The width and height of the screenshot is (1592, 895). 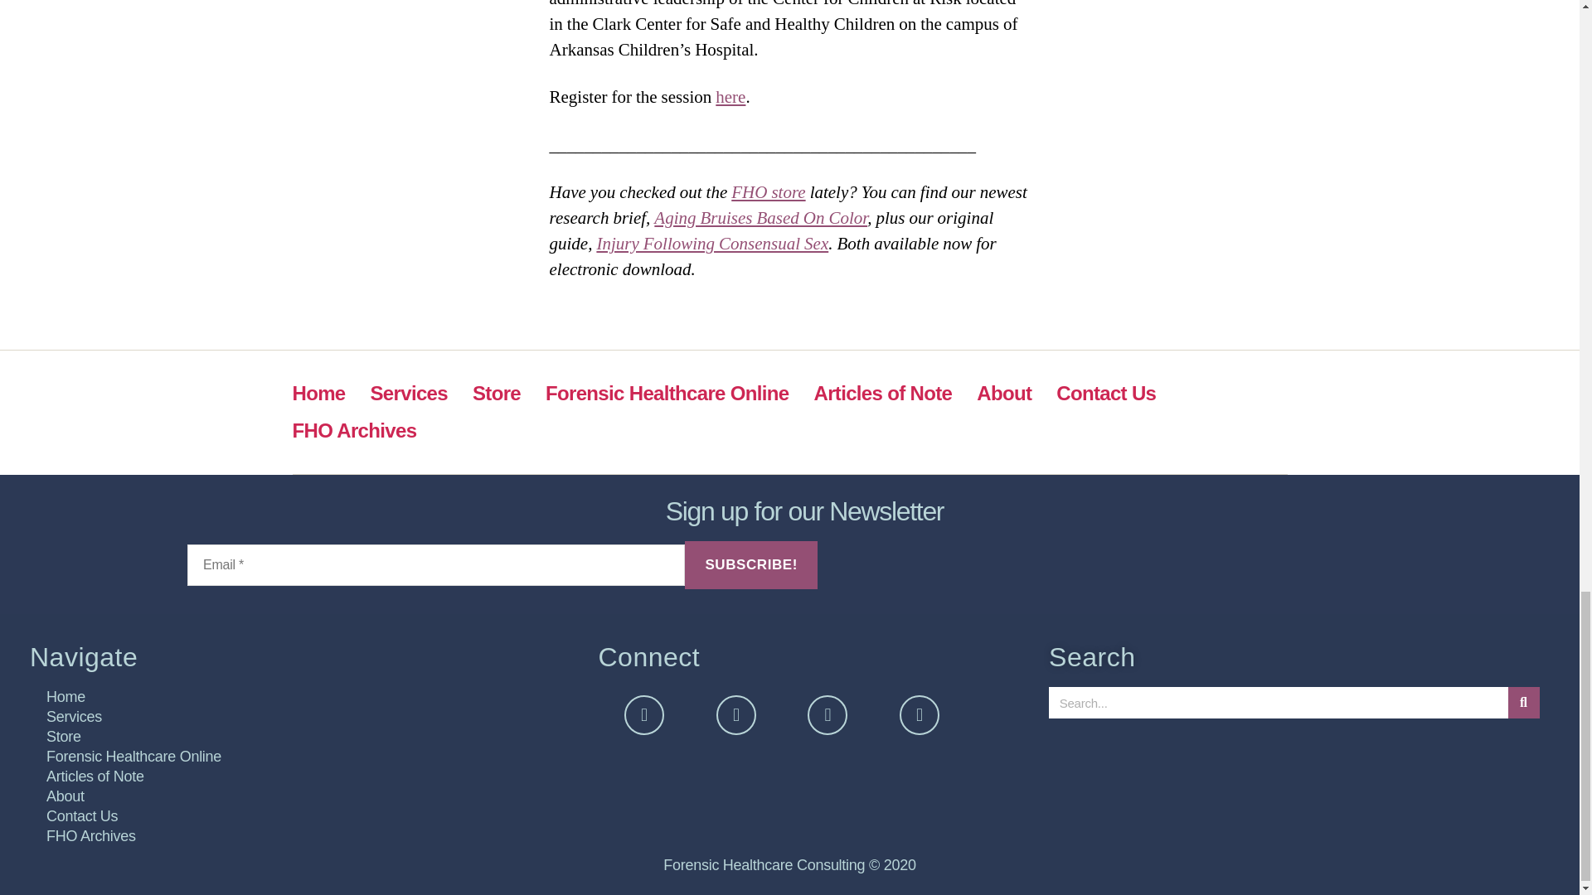 I want to click on Home, so click(x=305, y=697).